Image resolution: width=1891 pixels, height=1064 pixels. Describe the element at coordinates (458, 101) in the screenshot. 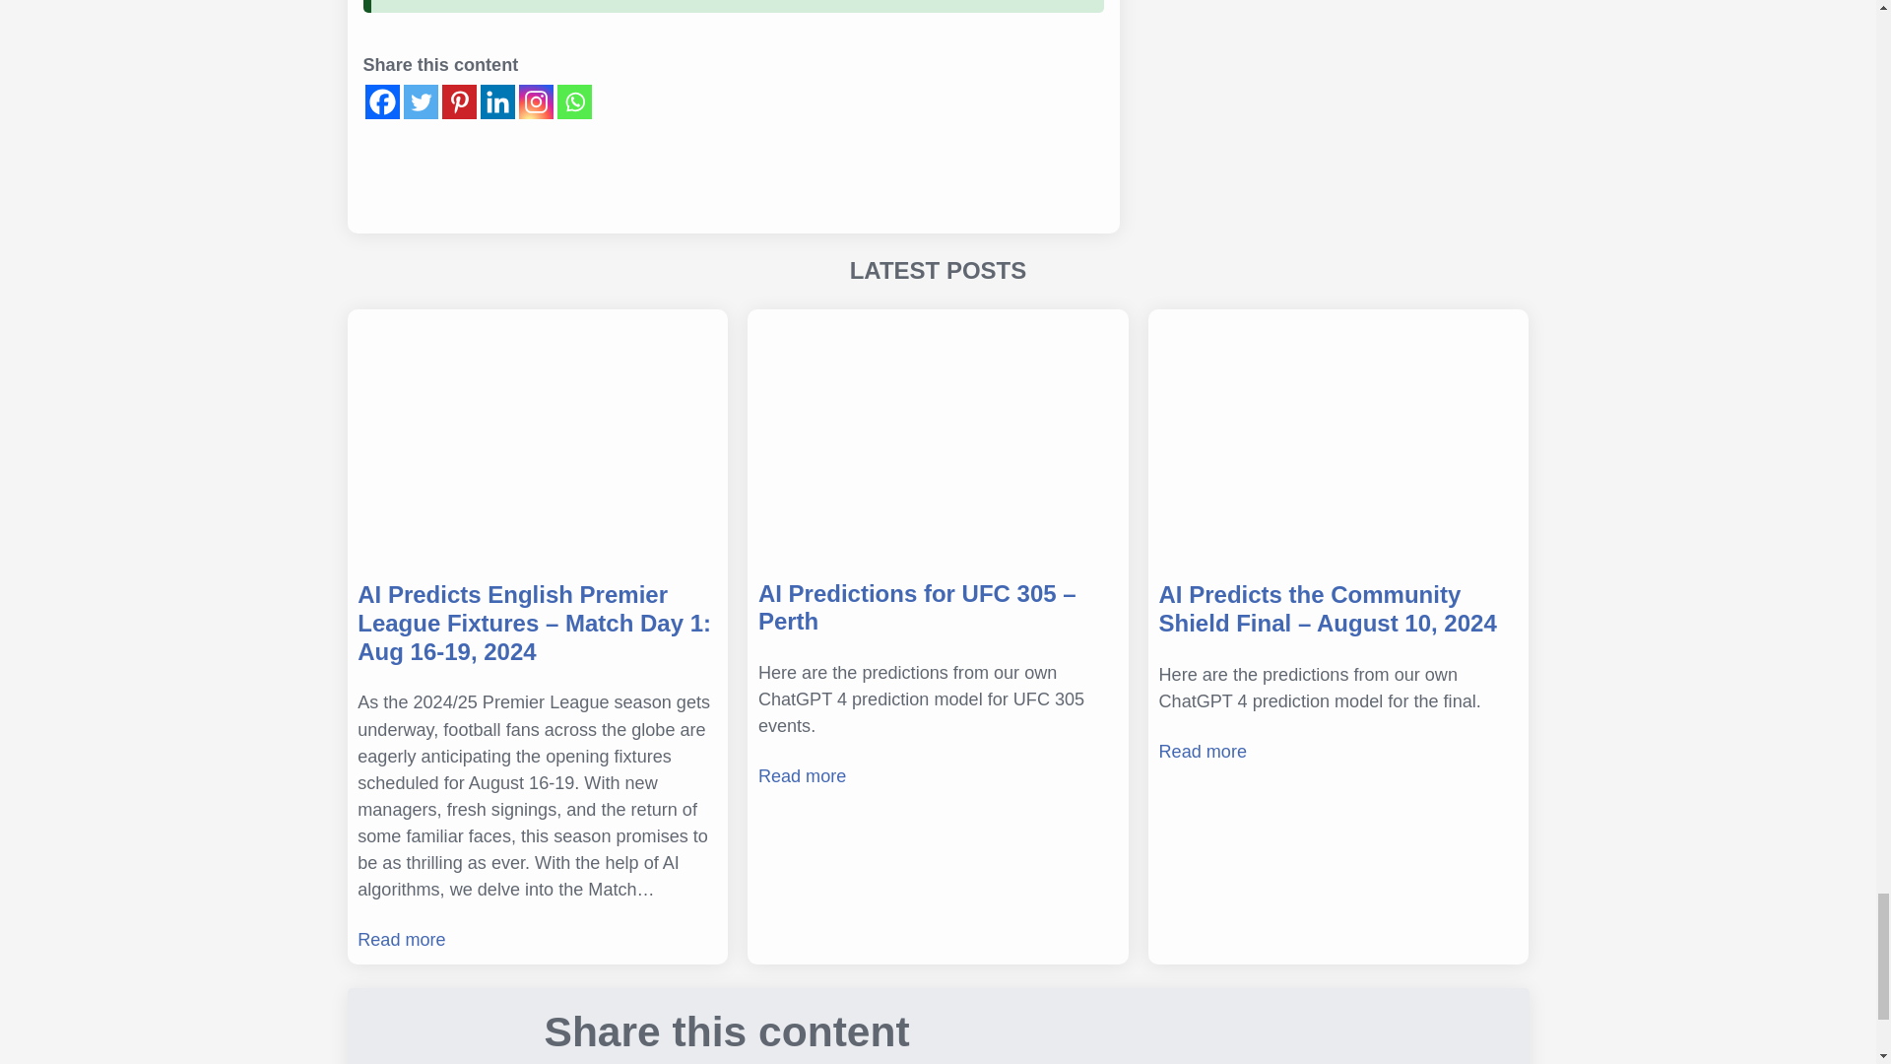

I see `Pinterest` at that location.